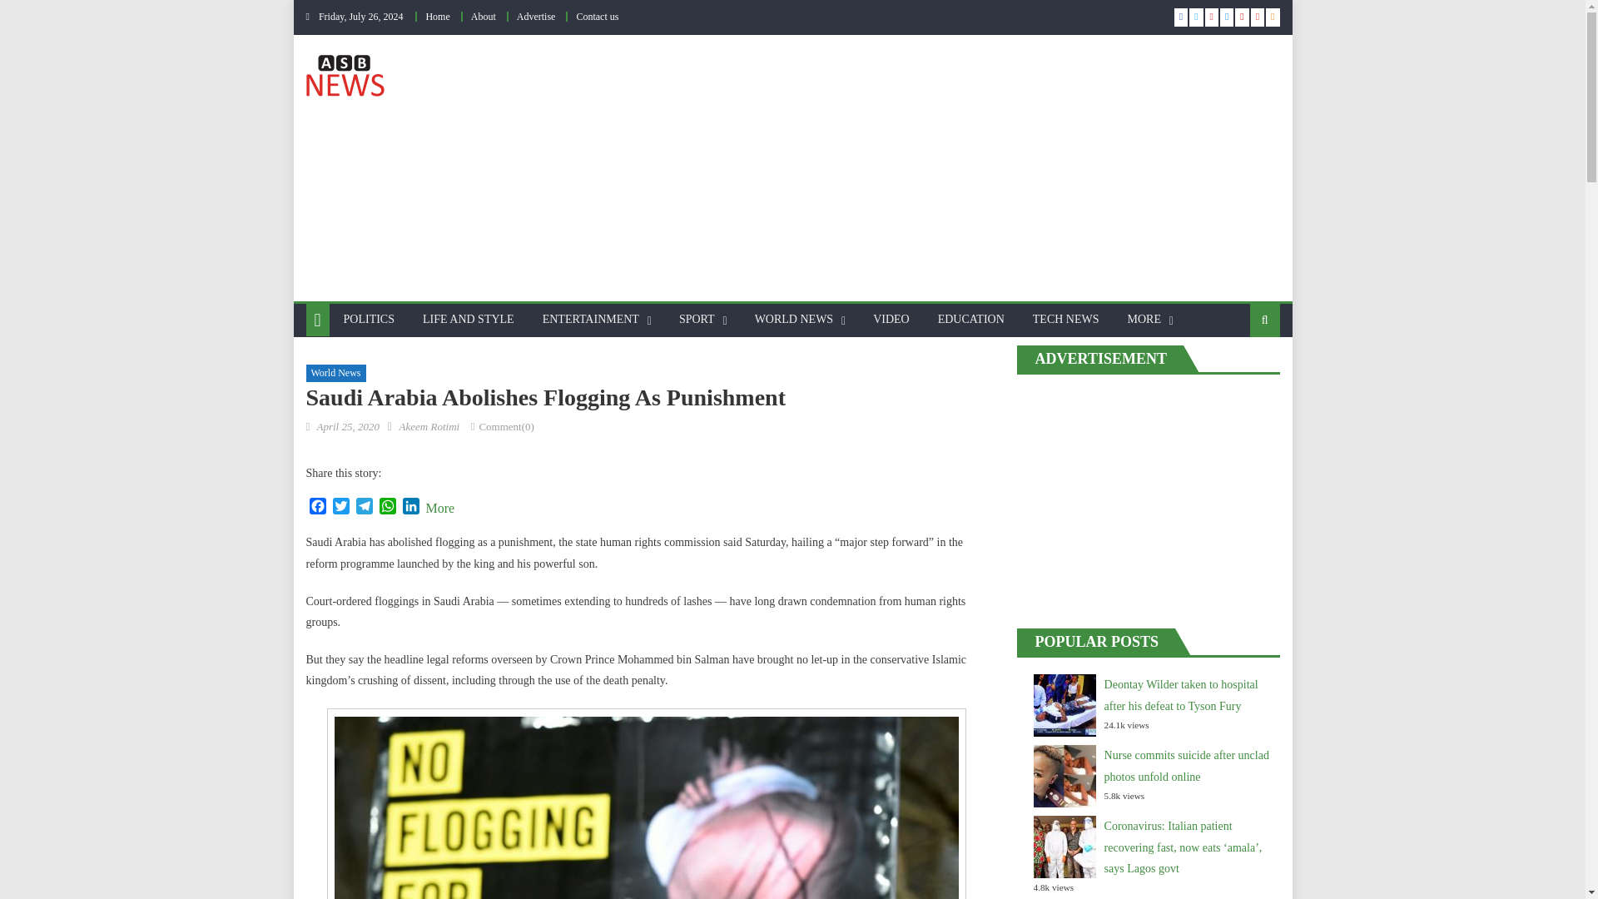  What do you see at coordinates (318, 508) in the screenshot?
I see `Facebook` at bounding box center [318, 508].